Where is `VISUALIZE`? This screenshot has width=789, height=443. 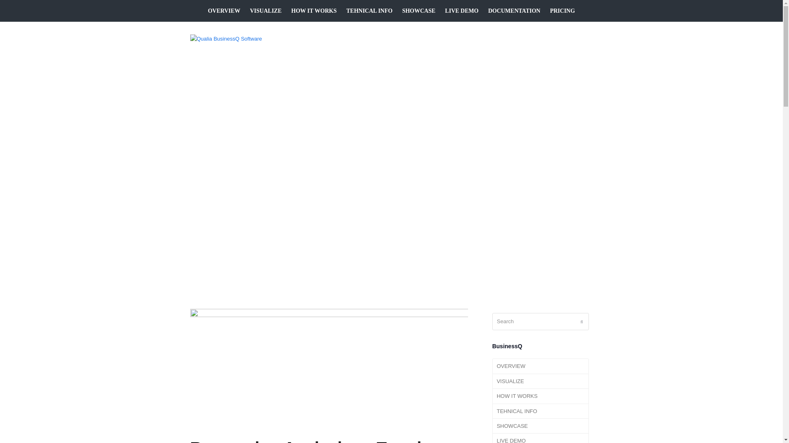 VISUALIZE is located at coordinates (265, 11).